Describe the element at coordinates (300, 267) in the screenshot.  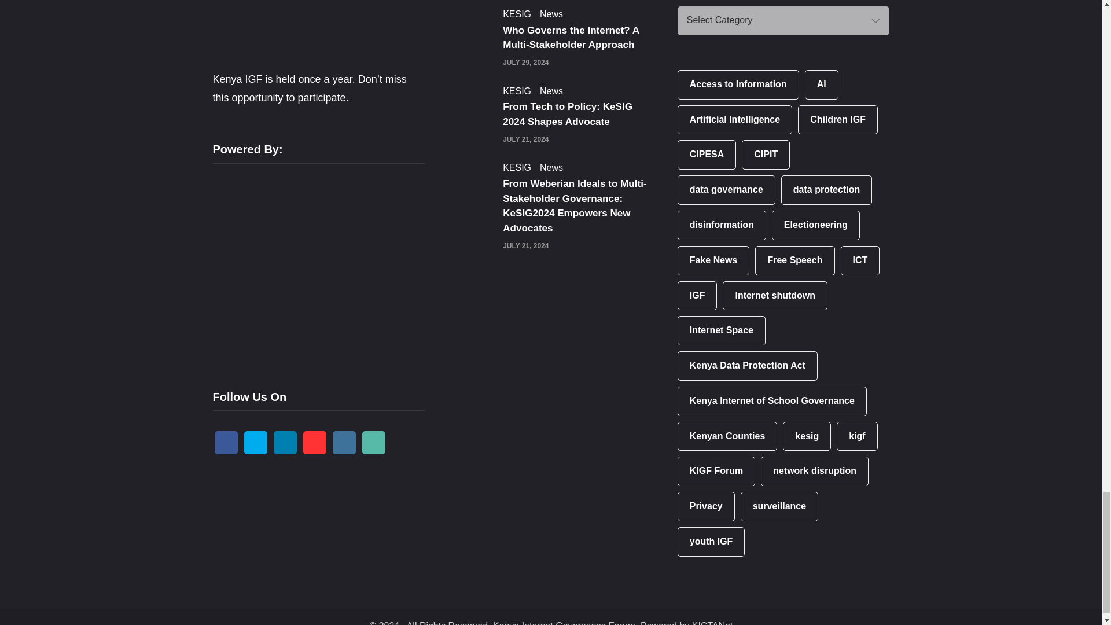
I see `Powered By:` at that location.